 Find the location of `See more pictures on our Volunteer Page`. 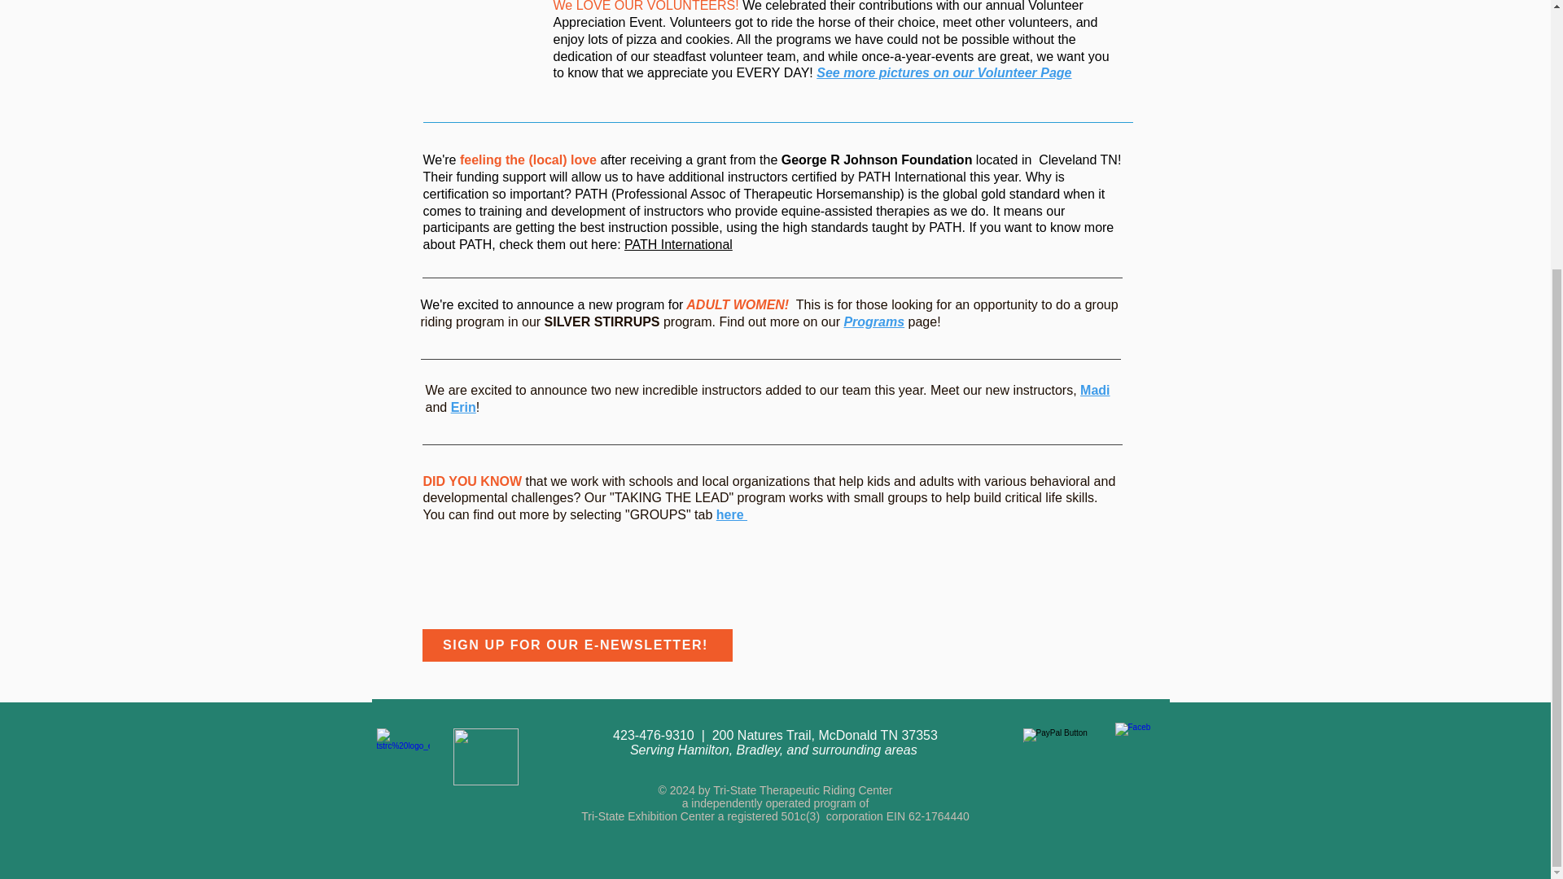

See more pictures on our Volunteer Page is located at coordinates (943, 73).